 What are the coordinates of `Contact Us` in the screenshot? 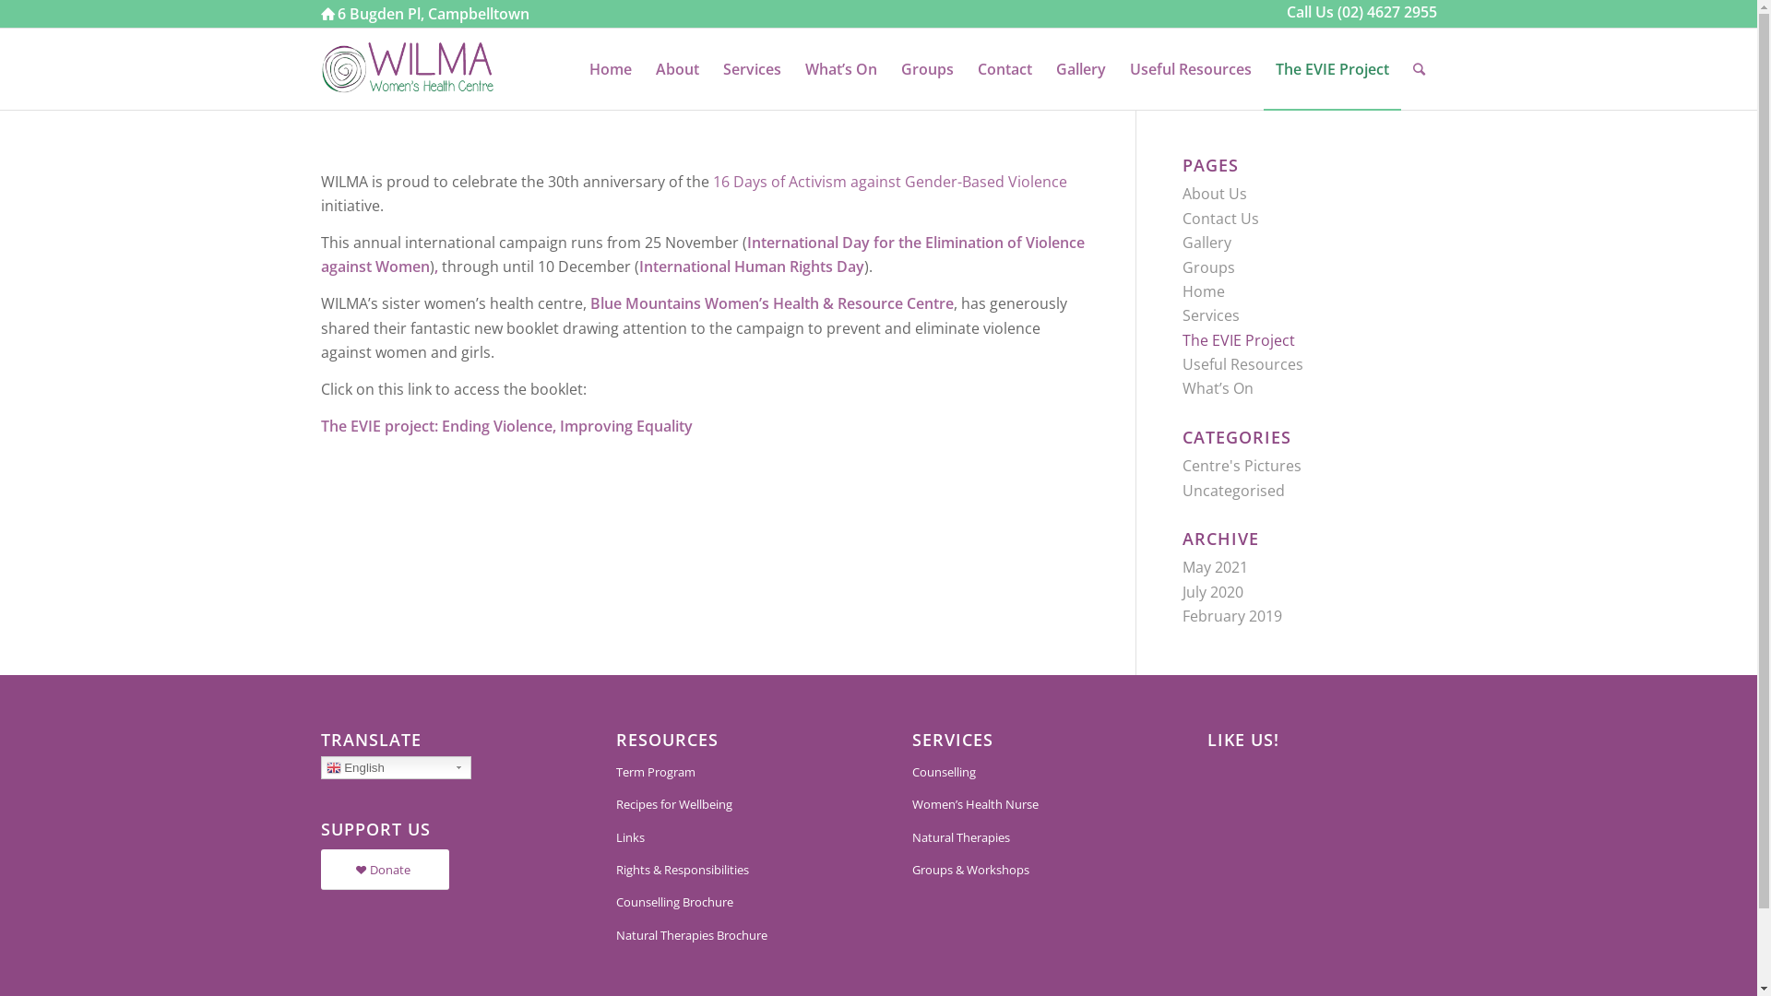 It's located at (1221, 219).